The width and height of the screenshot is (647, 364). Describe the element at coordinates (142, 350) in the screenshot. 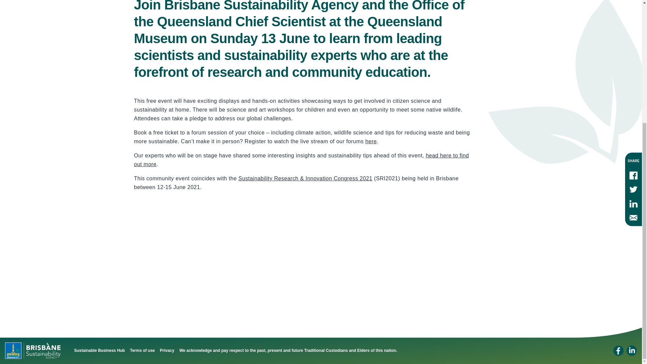

I see `Terms of use` at that location.